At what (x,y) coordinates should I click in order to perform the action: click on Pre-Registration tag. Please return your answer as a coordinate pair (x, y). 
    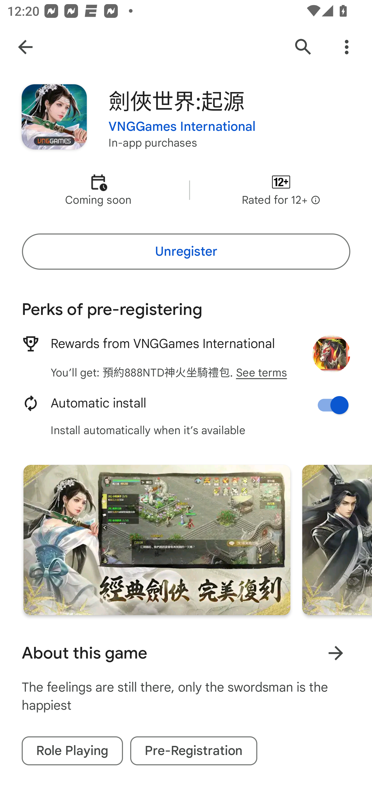
    Looking at the image, I should click on (194, 751).